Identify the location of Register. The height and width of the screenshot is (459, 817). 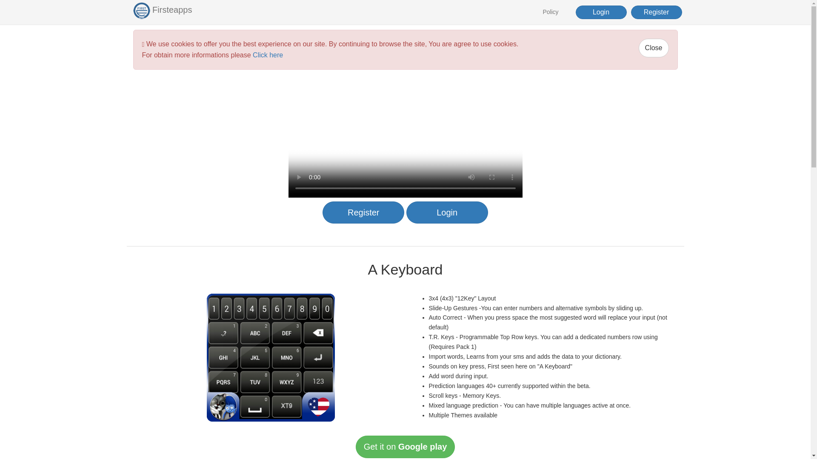
(657, 12).